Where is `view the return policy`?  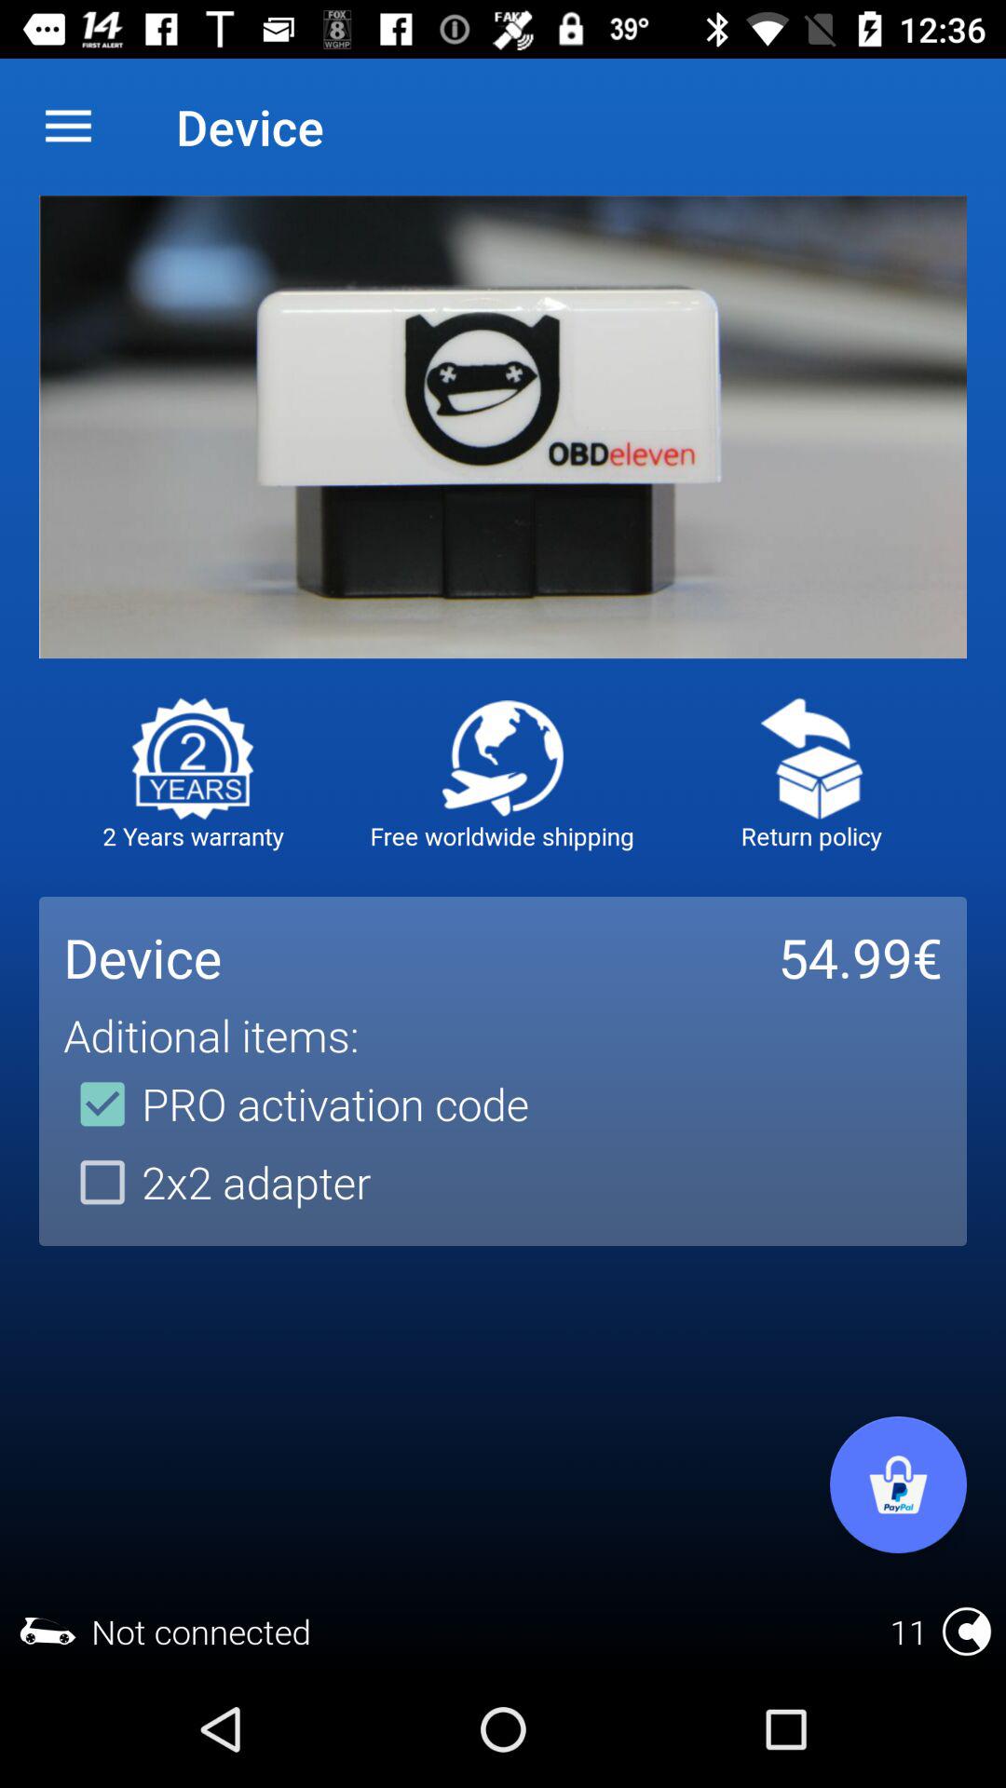
view the return policy is located at coordinates (812, 758).